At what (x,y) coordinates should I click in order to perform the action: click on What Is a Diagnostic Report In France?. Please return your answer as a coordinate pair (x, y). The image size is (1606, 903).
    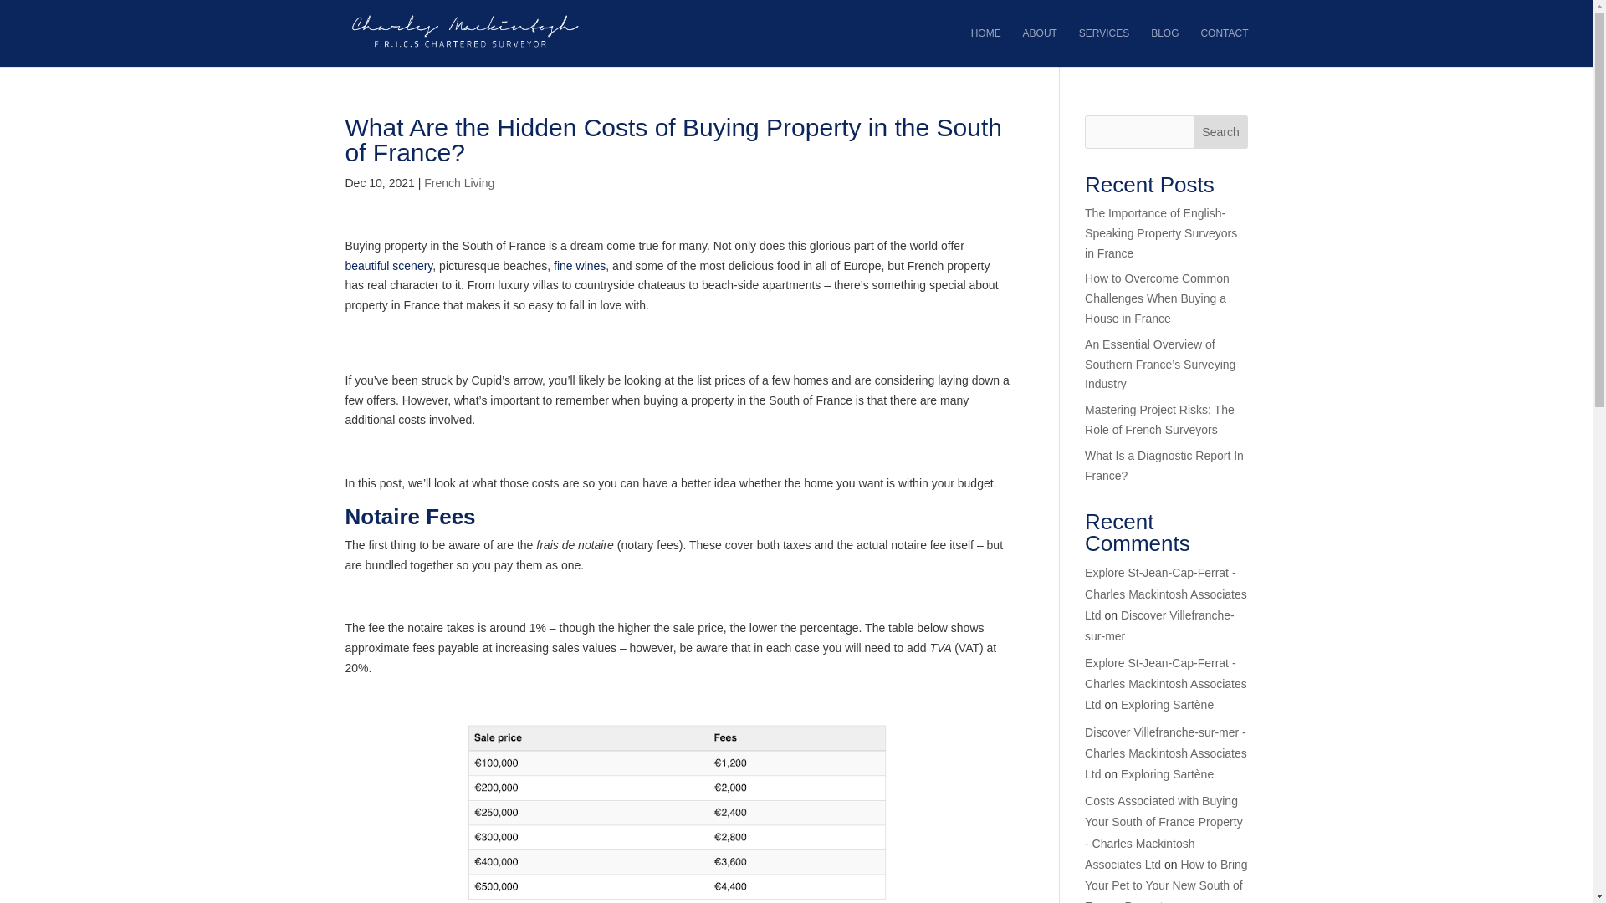
    Looking at the image, I should click on (1164, 465).